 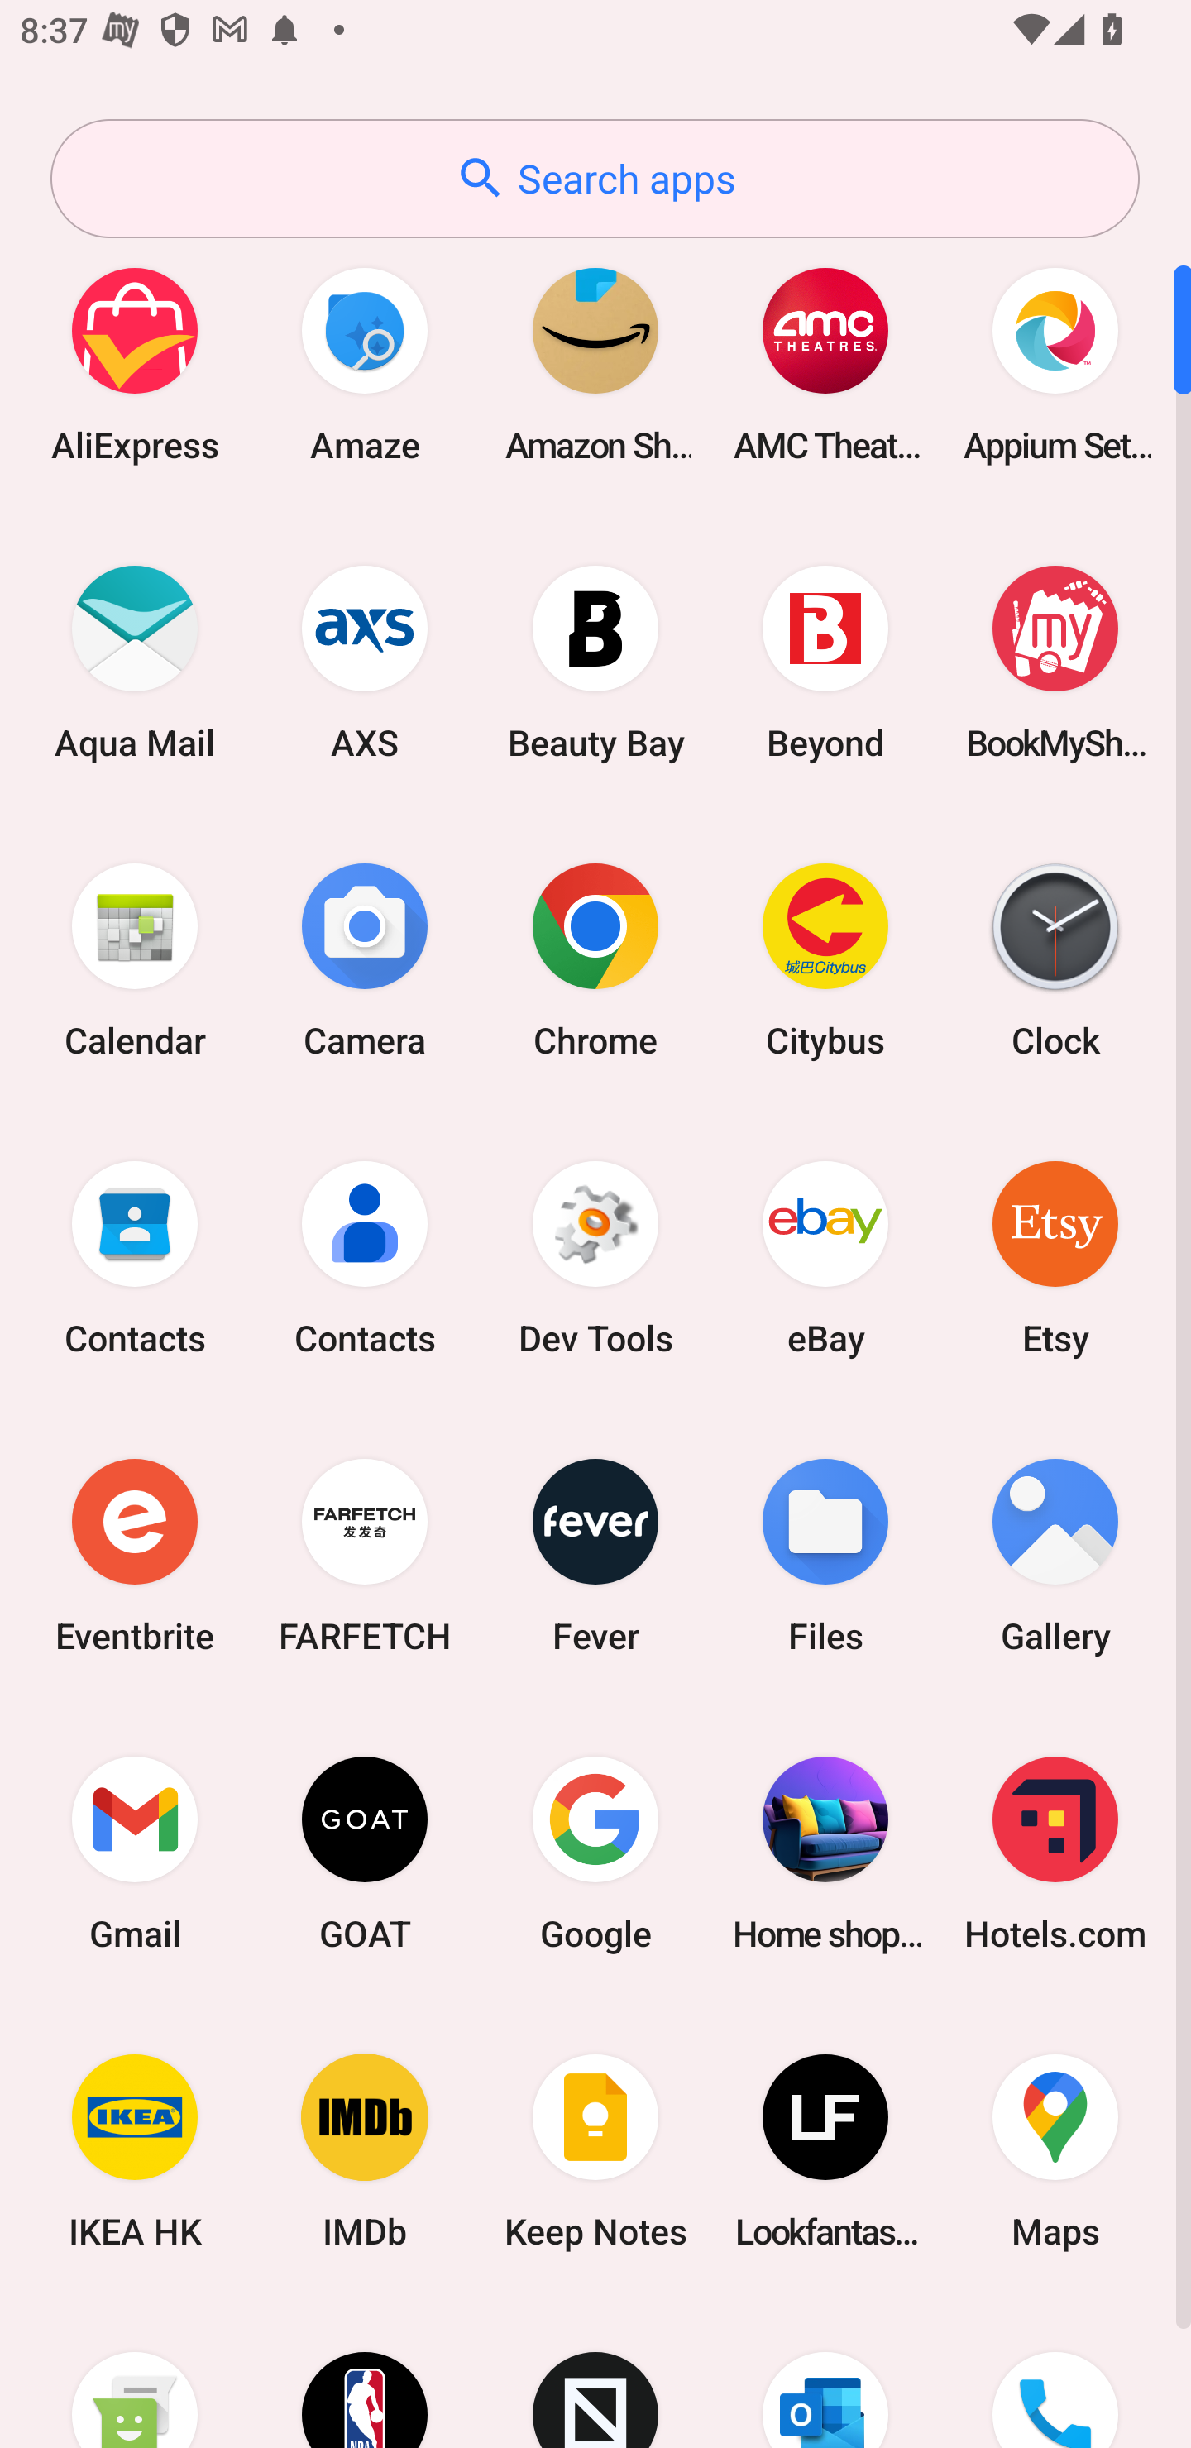 What do you see at coordinates (365, 1853) in the screenshot?
I see `GOAT` at bounding box center [365, 1853].